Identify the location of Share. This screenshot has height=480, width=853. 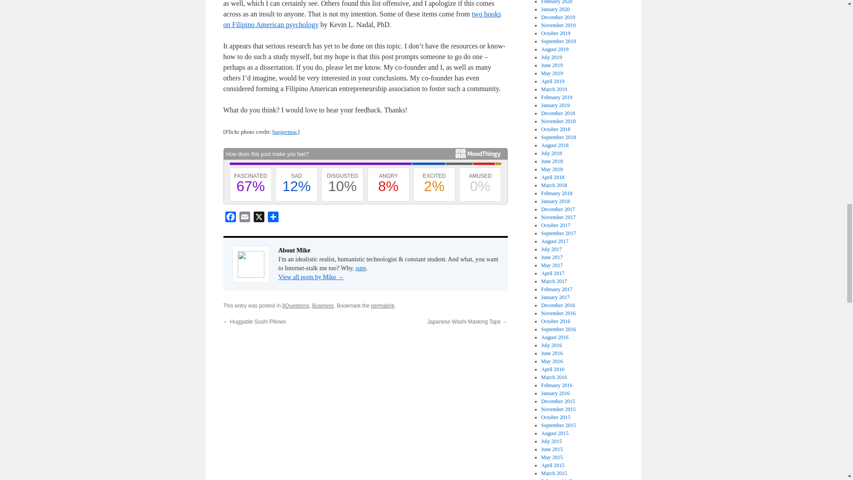
(272, 218).